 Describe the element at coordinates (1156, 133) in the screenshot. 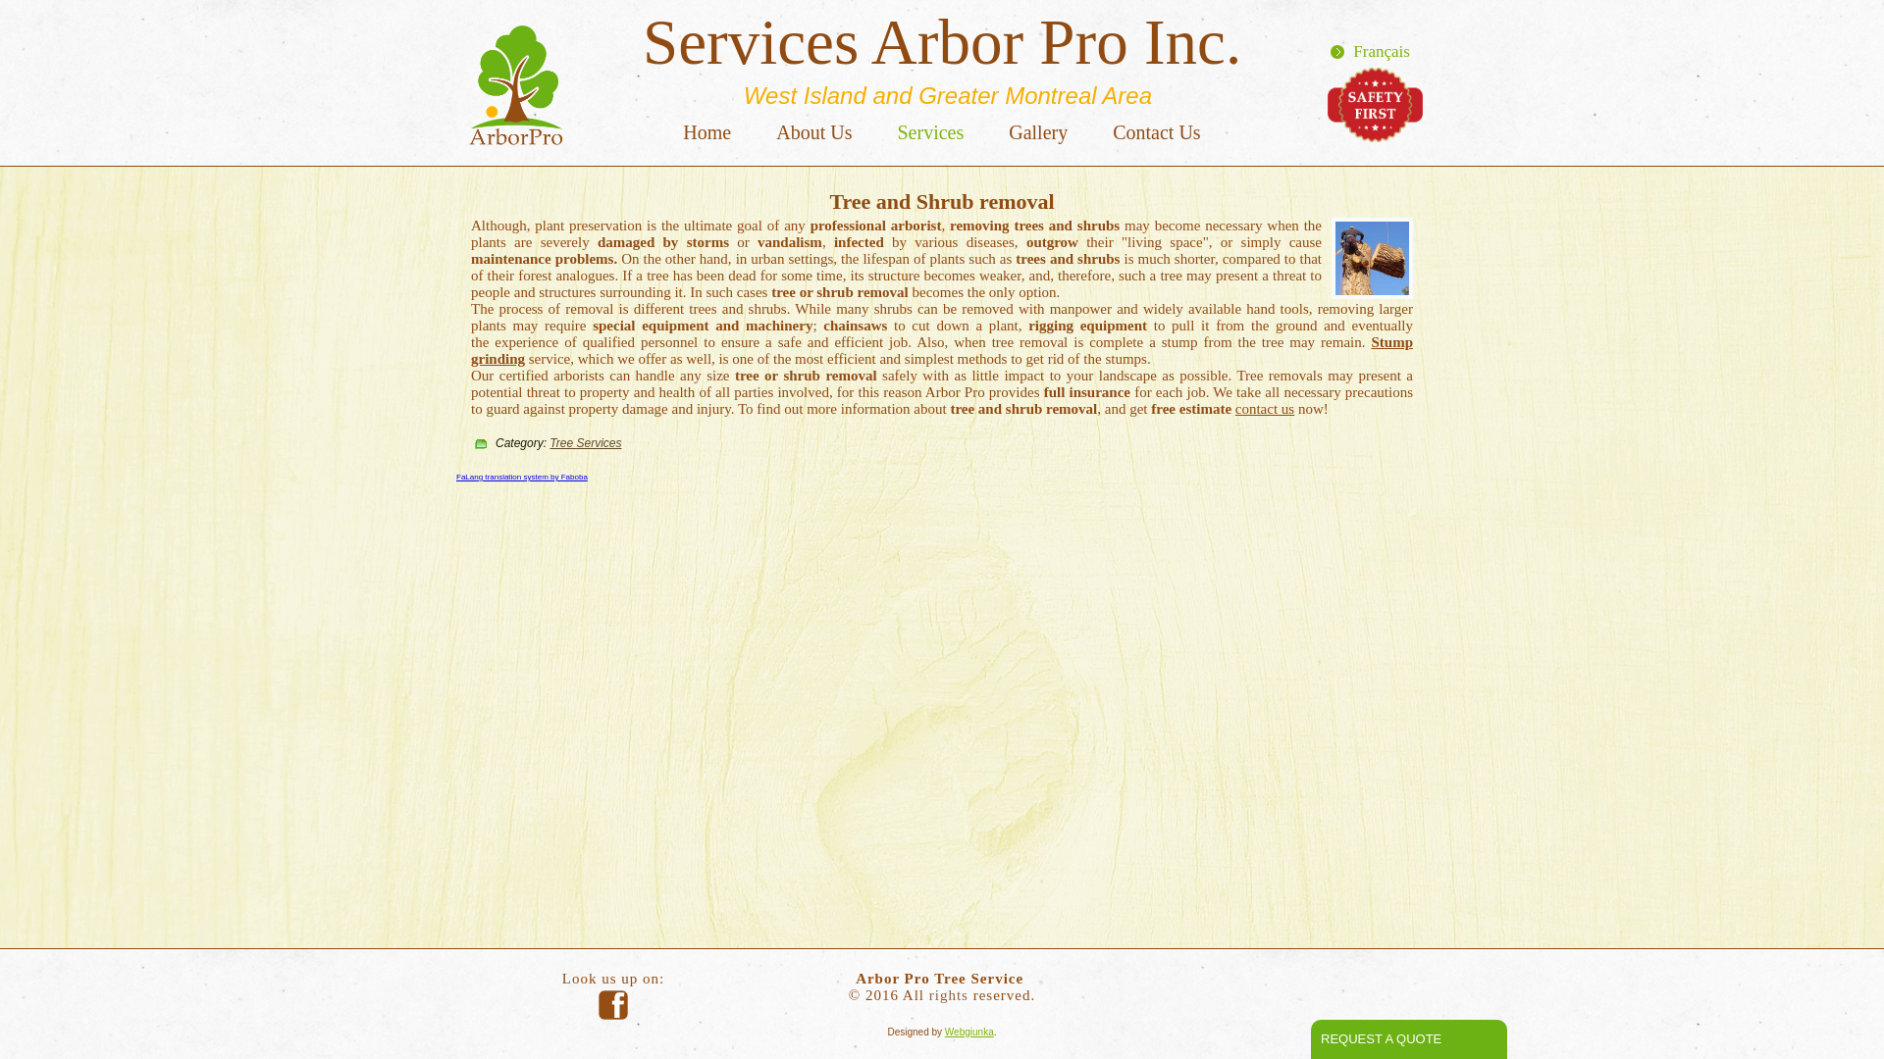

I see `Contact Us` at that location.